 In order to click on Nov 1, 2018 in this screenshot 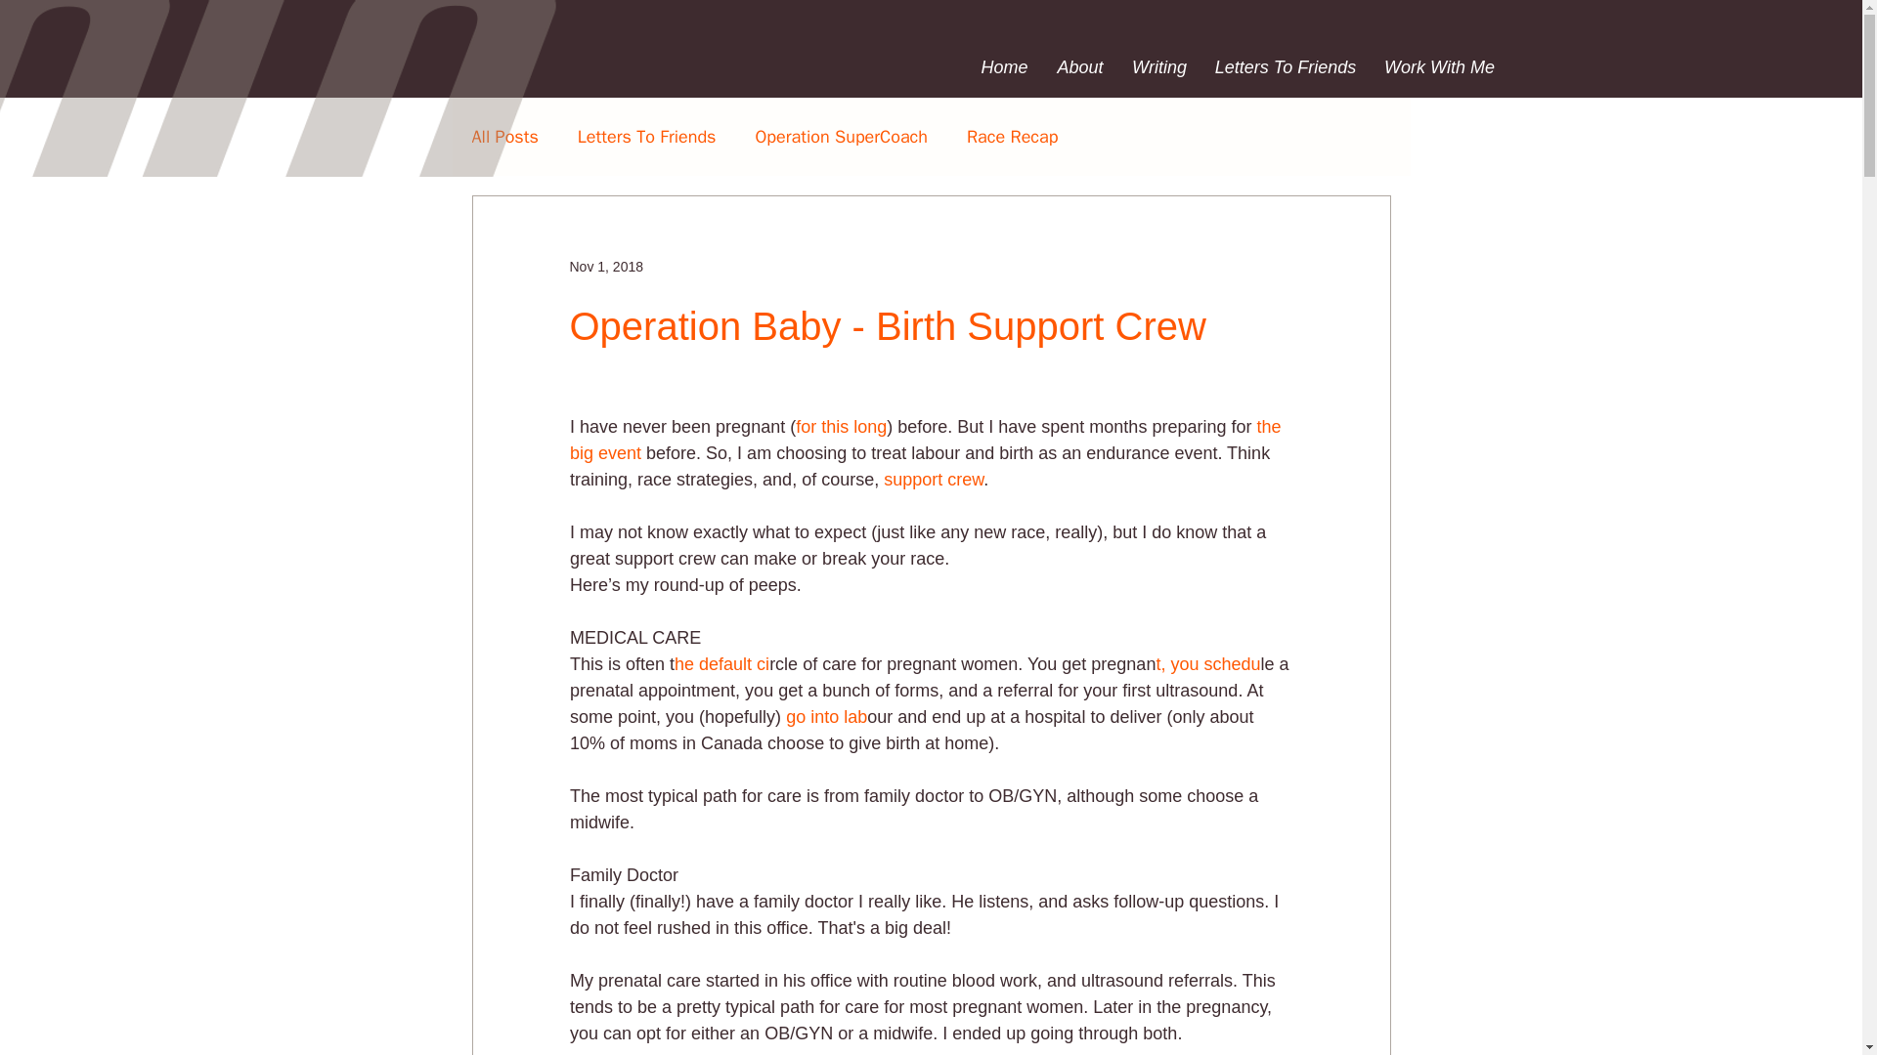, I will do `click(606, 265)`.